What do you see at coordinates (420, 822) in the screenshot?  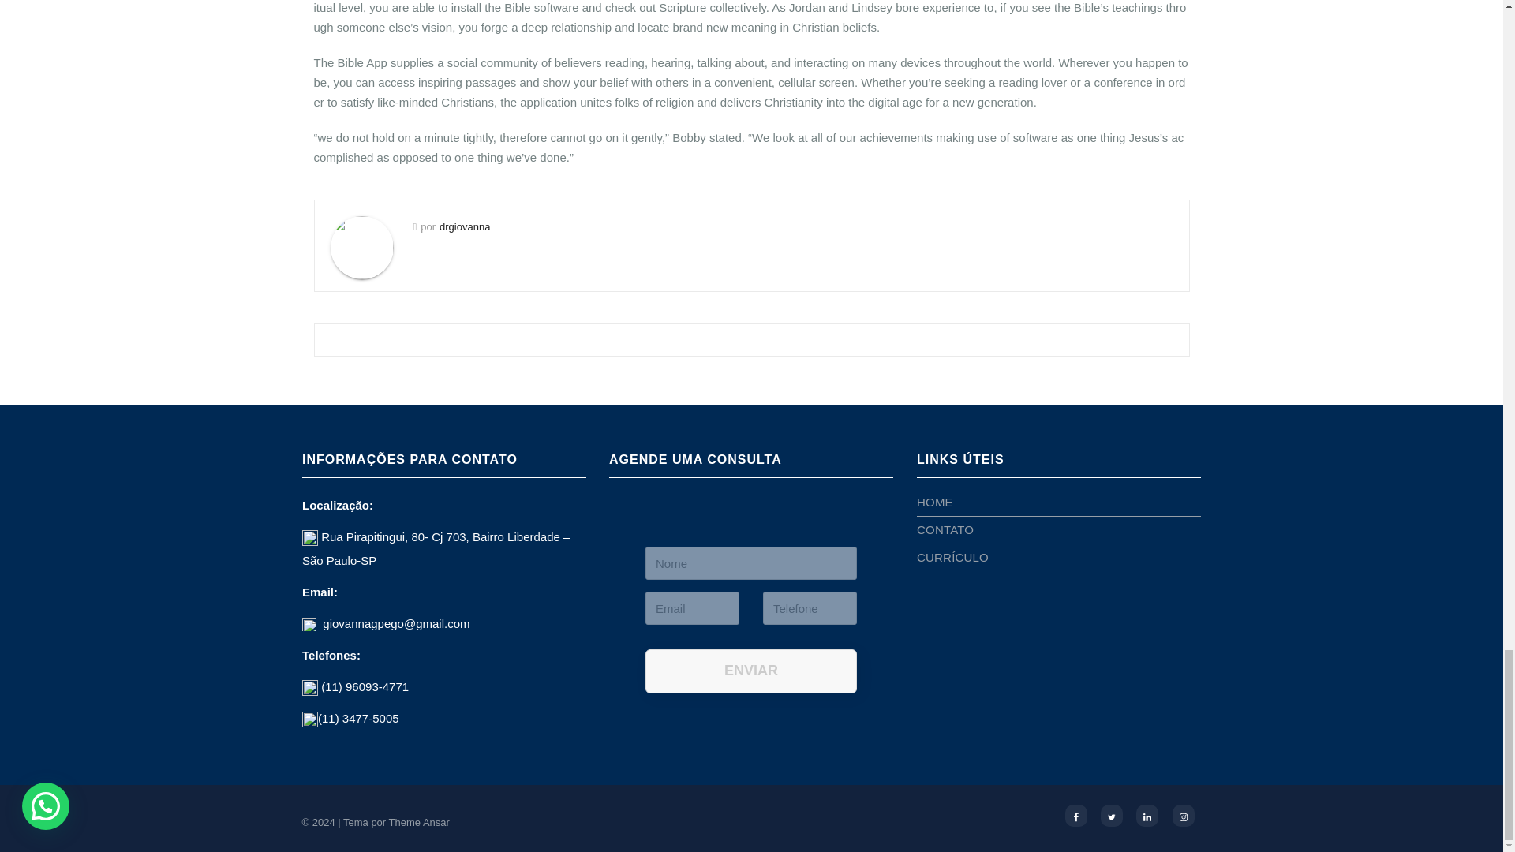 I see `Theme Ansar` at bounding box center [420, 822].